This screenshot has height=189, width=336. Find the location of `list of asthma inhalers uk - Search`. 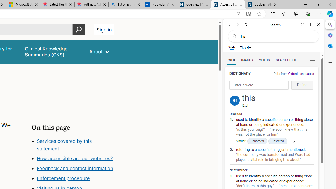

list of asthma inhalers uk - Search is located at coordinates (125, 5).